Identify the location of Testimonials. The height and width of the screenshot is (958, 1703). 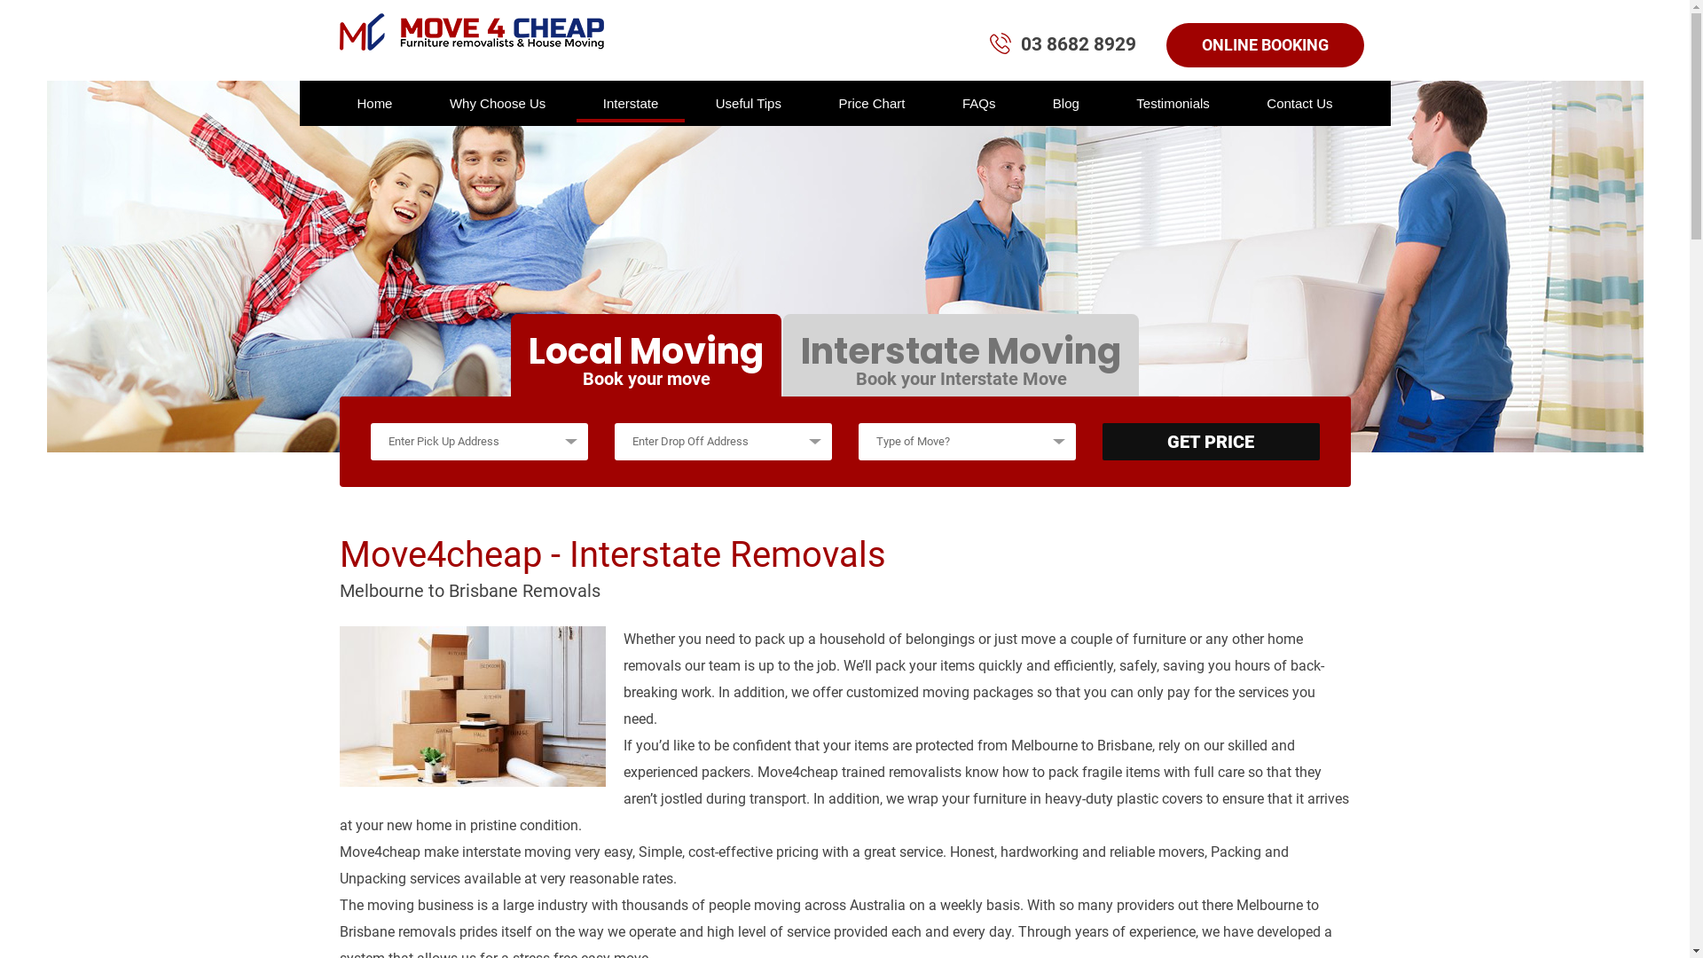
(1173, 103).